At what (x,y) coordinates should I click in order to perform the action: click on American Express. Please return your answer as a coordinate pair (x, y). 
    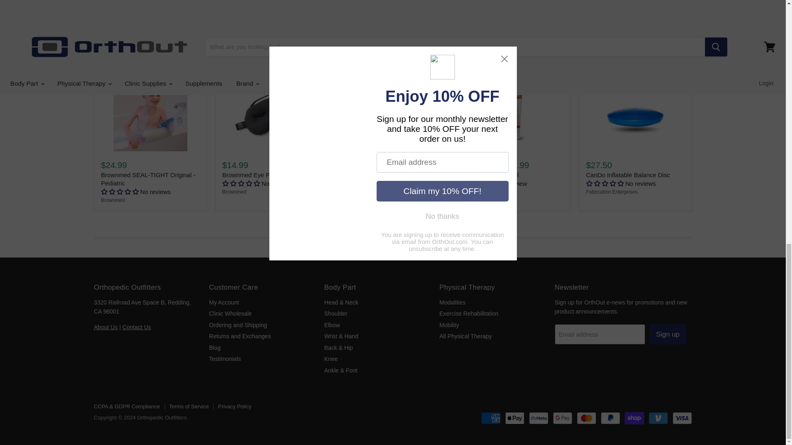
    Looking at the image, I should click on (490, 418).